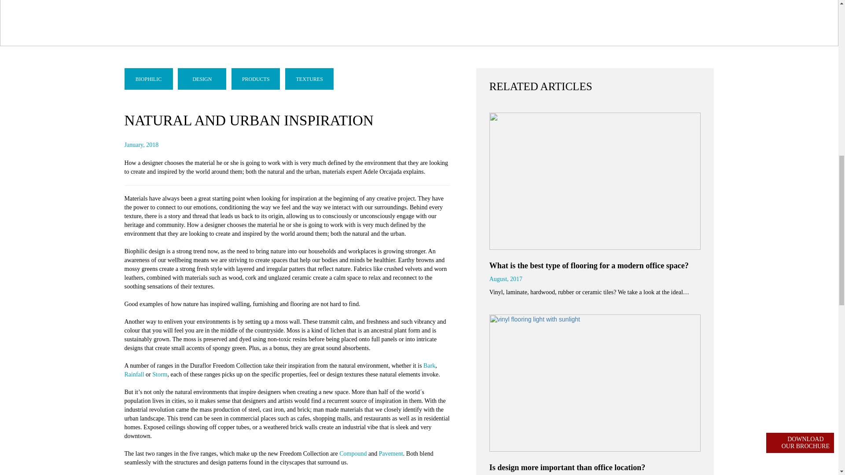 Image resolution: width=845 pixels, height=475 pixels. I want to click on TEXTURES, so click(309, 79).